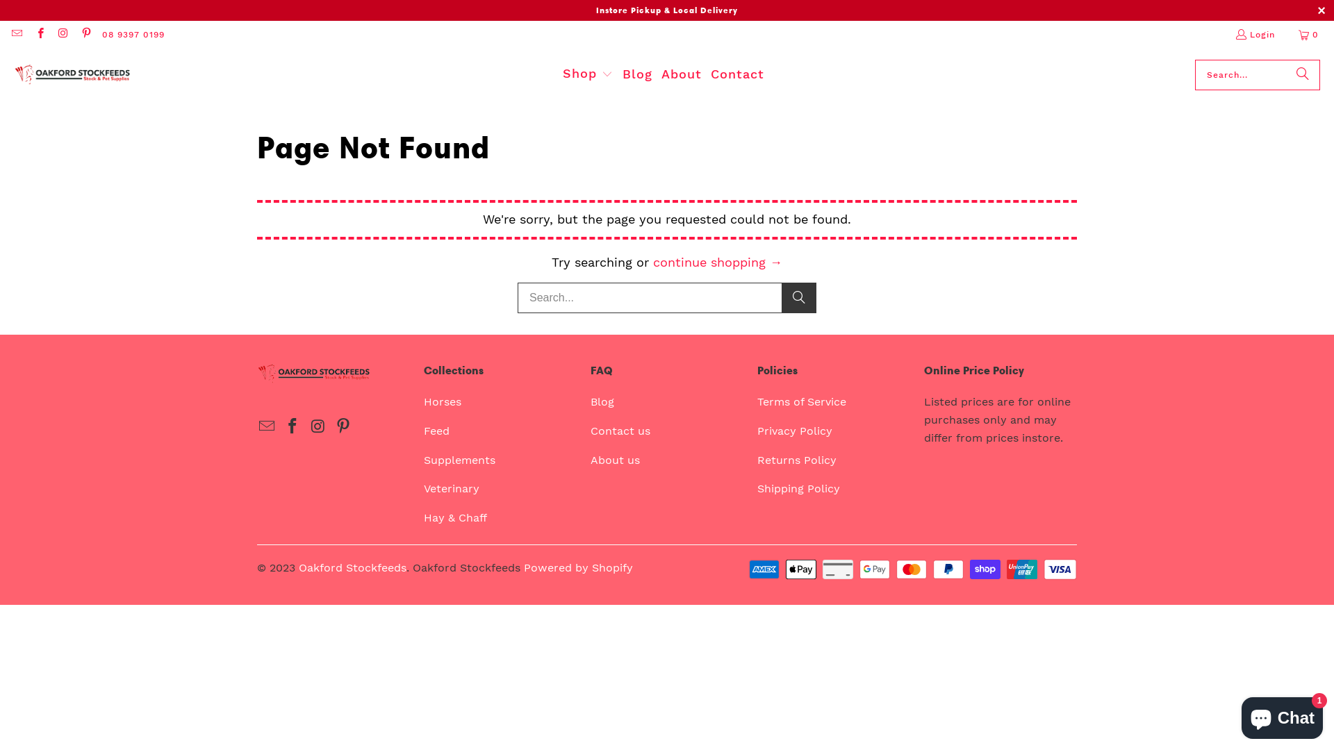 Image resolution: width=1334 pixels, height=750 pixels. What do you see at coordinates (436, 431) in the screenshot?
I see `Feed` at bounding box center [436, 431].